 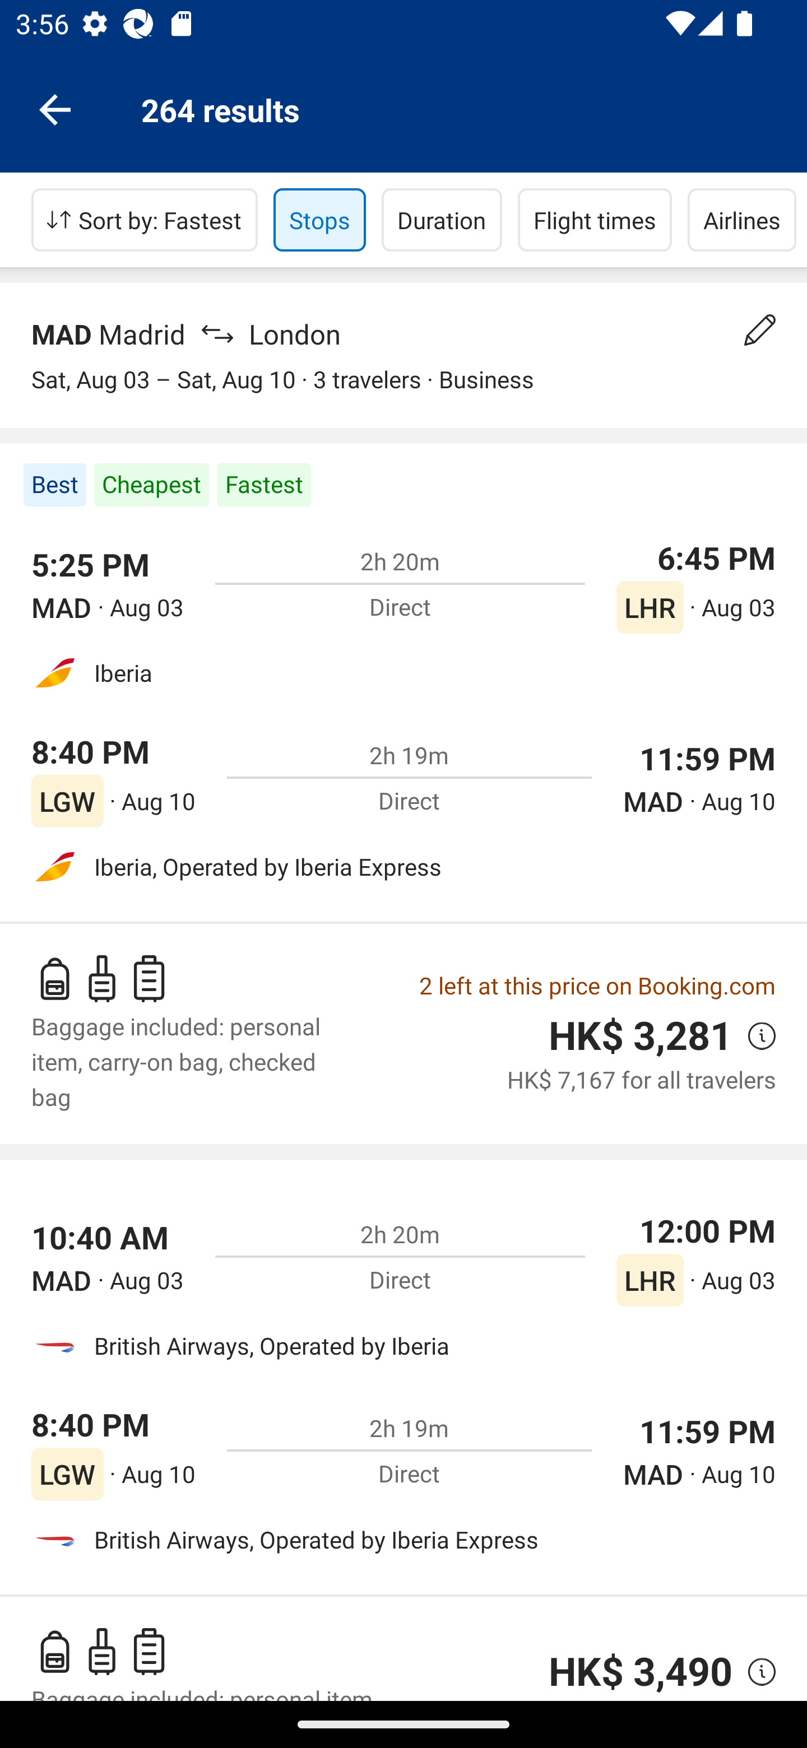 I want to click on Duration, so click(x=442, y=220).